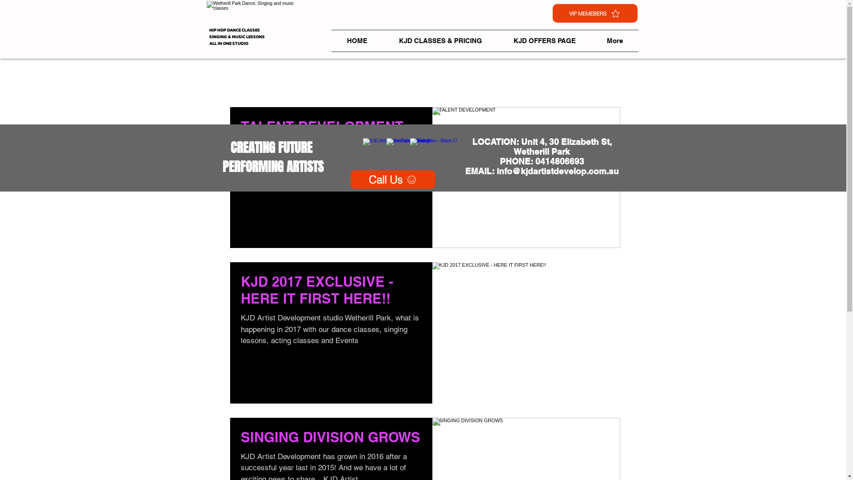 The width and height of the screenshot is (853, 480). Describe the element at coordinates (331, 292) in the screenshot. I see `KJD 2017 EXCLUSIVE - HERE IT FIRST HERE!!` at that location.